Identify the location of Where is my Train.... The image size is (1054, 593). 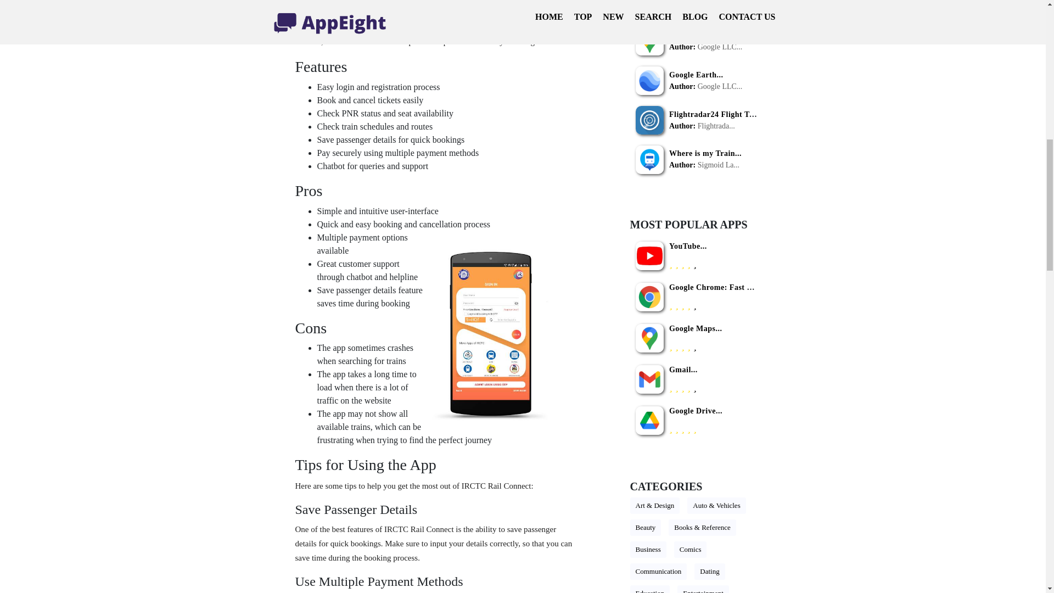
(705, 154).